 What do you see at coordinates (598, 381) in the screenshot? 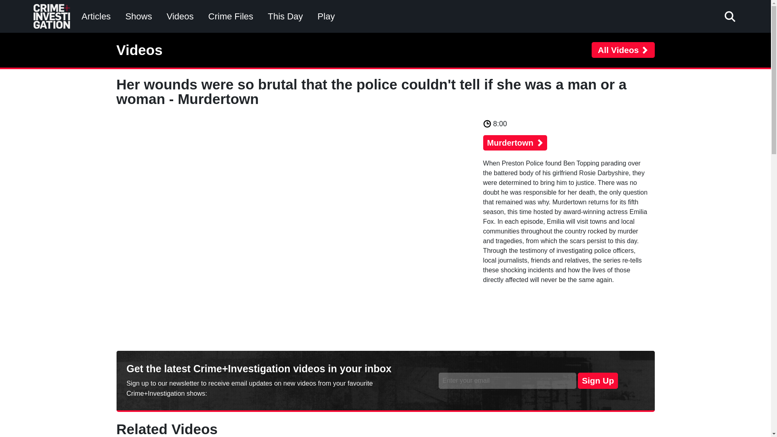
I see `Sign Up` at bounding box center [598, 381].